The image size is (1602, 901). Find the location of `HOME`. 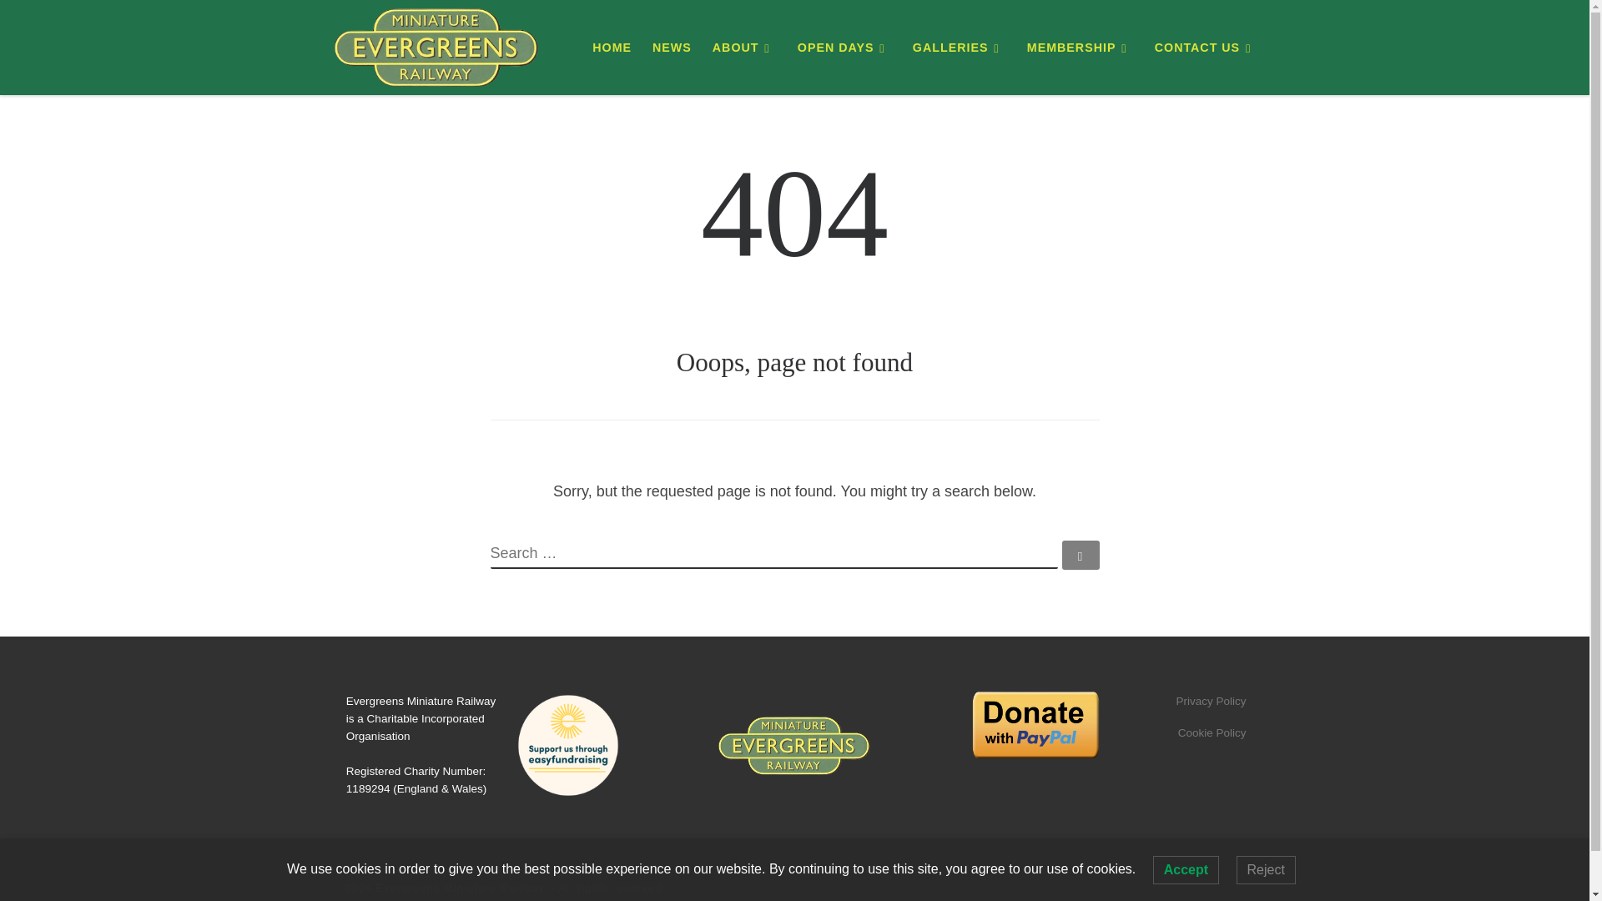

HOME is located at coordinates (612, 47).